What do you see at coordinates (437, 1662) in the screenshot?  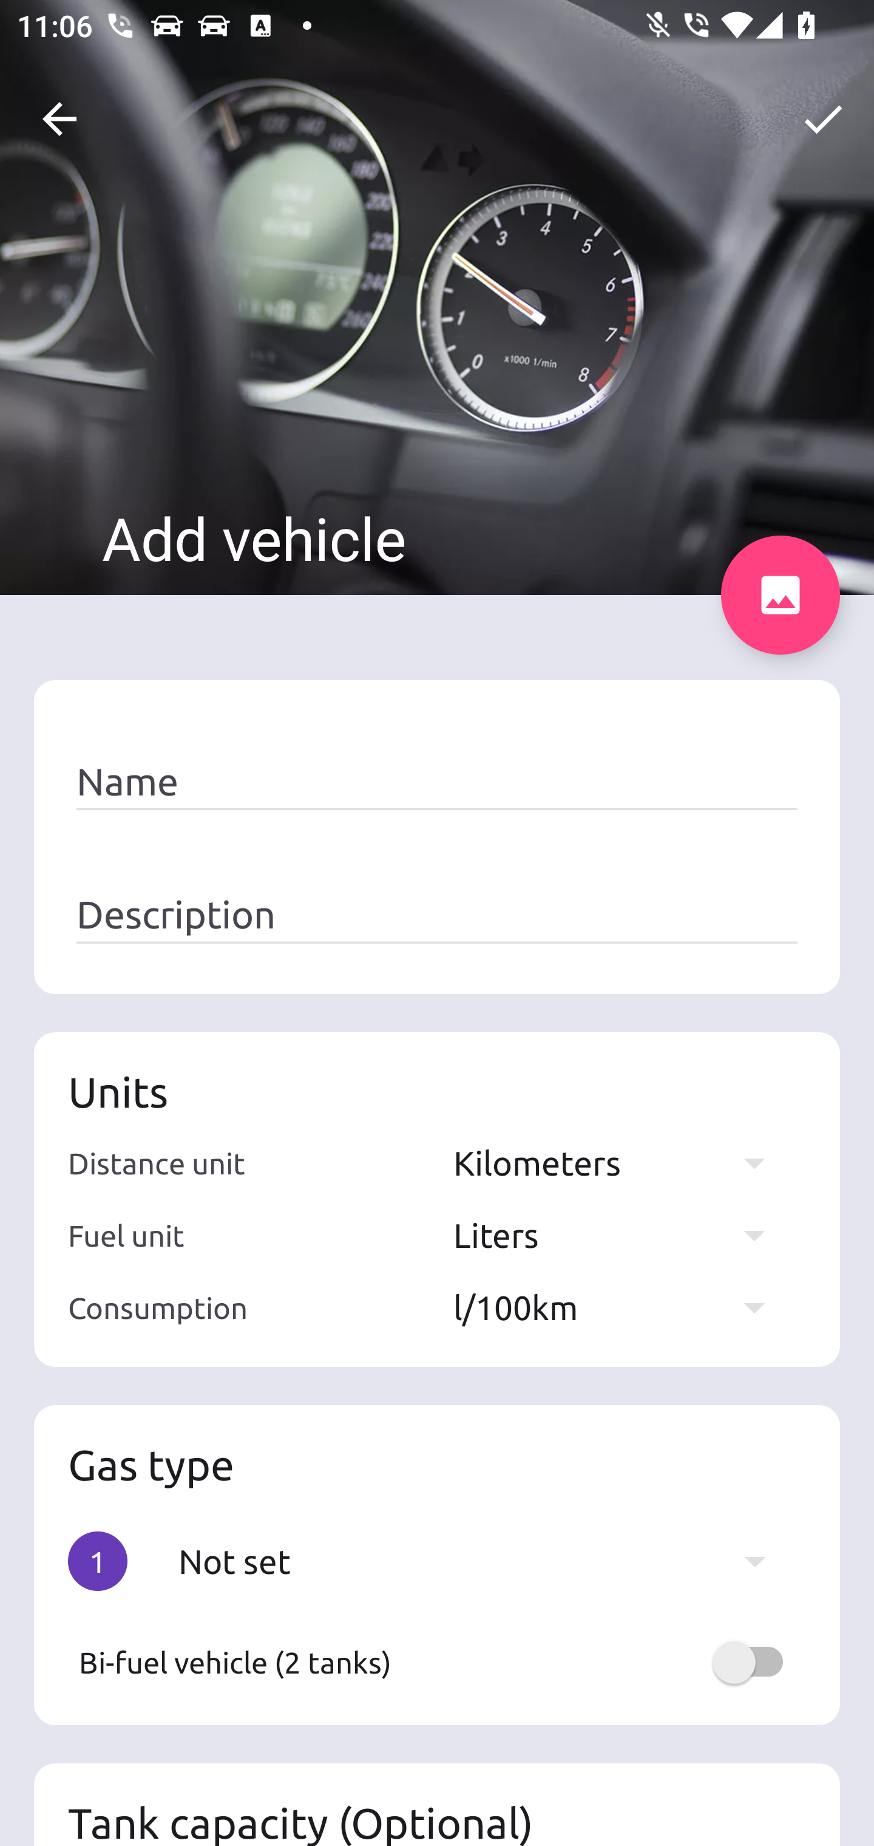 I see `Bi-fuel vehicle (2 tanks)` at bounding box center [437, 1662].